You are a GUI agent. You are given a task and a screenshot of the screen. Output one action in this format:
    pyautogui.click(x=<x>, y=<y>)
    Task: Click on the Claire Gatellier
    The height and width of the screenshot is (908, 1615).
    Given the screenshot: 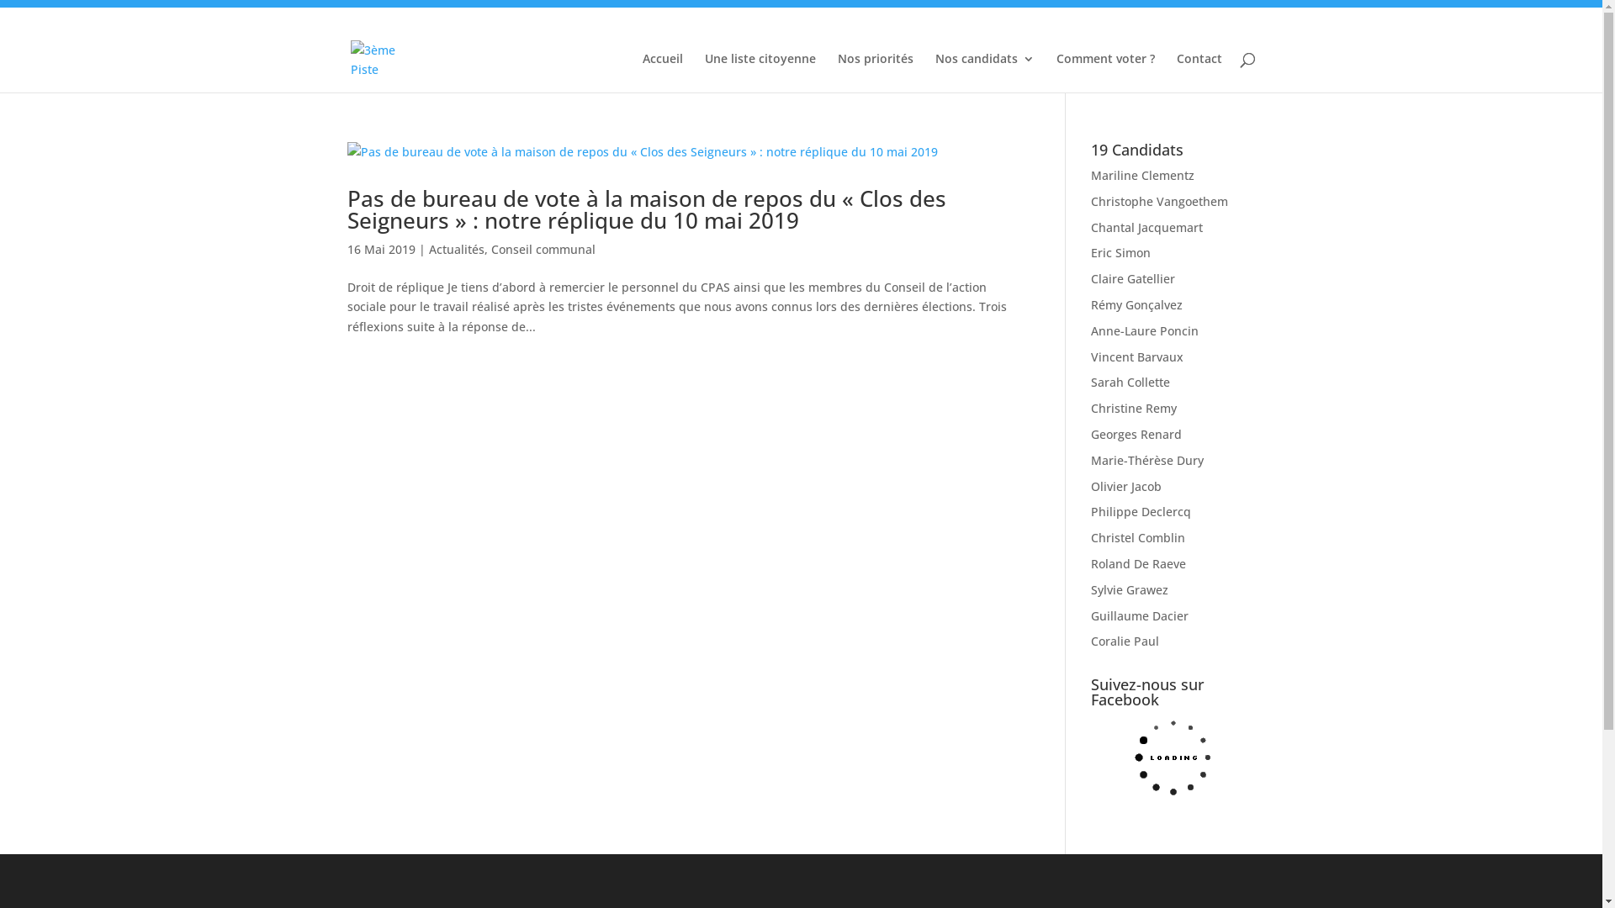 What is the action you would take?
    pyautogui.click(x=1133, y=279)
    